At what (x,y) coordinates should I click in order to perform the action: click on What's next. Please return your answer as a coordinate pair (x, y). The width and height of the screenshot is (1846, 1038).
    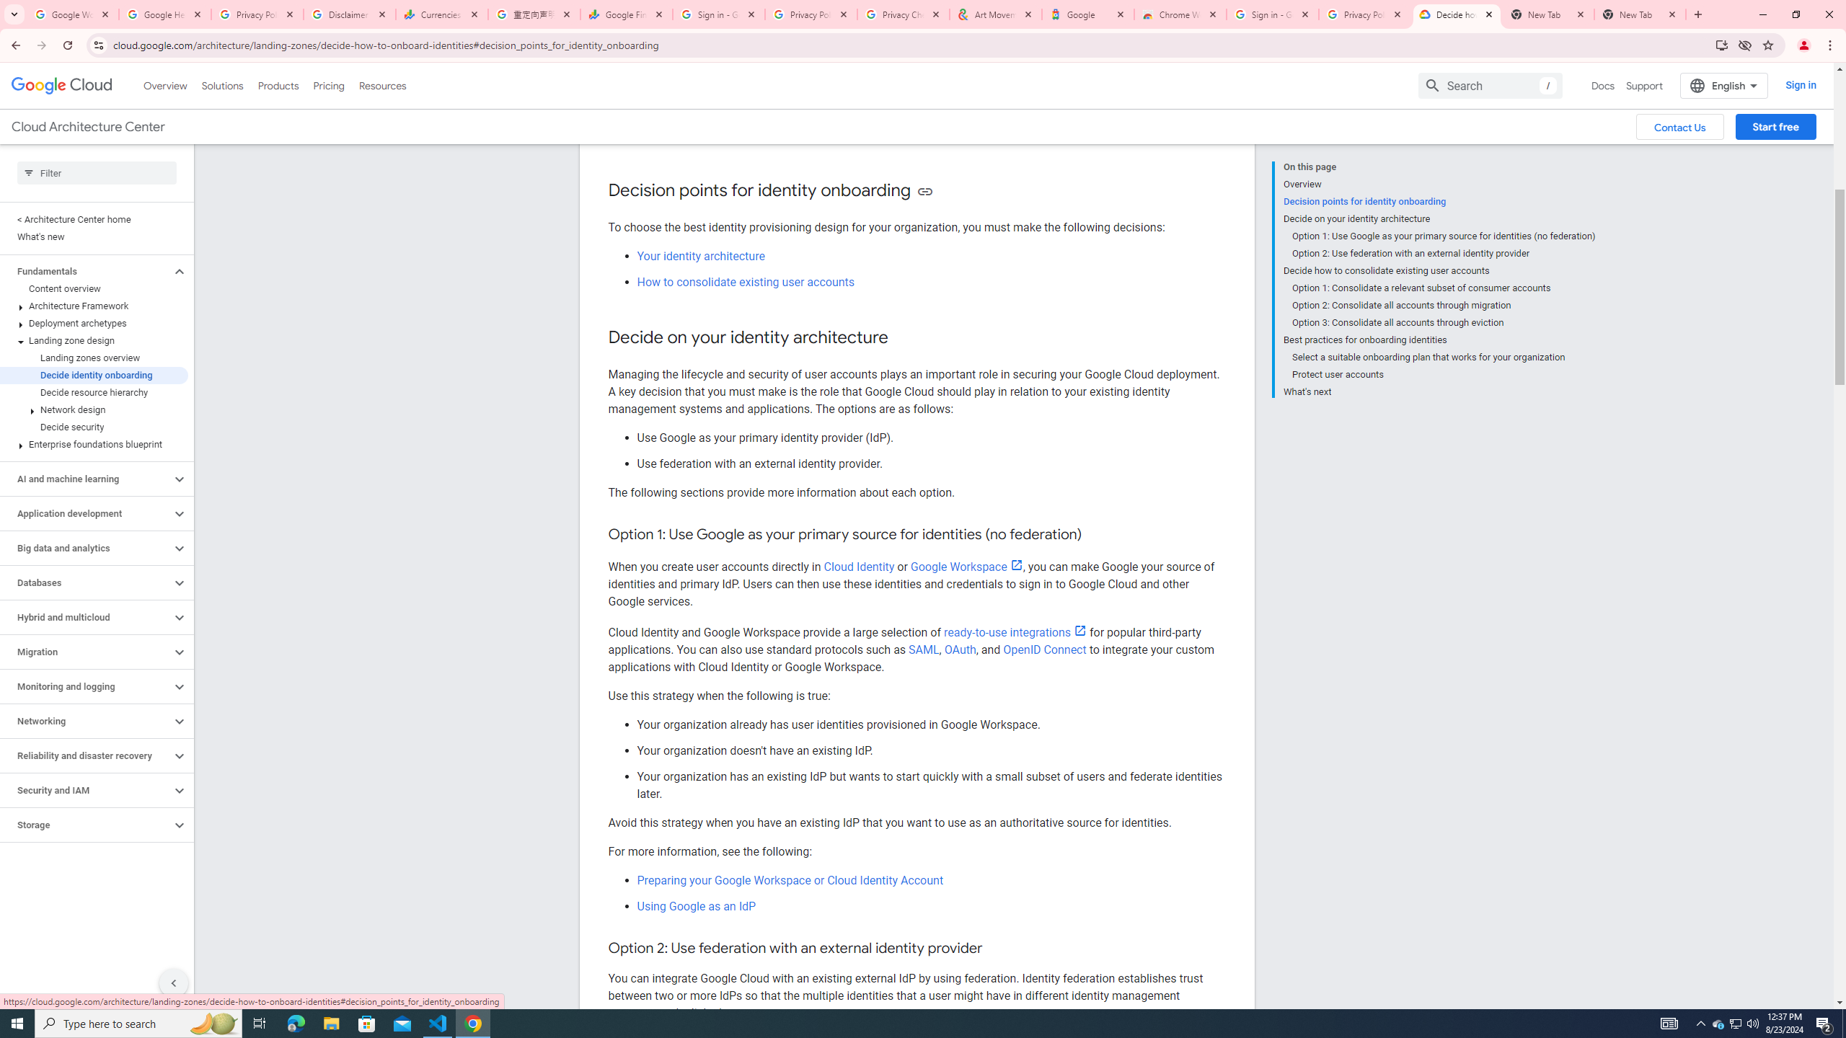
    Looking at the image, I should click on (1439, 390).